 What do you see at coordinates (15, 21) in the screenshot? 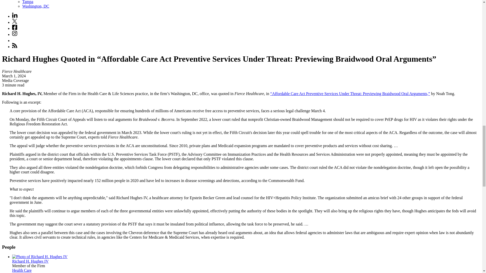
I see `Twitter` at bounding box center [15, 21].